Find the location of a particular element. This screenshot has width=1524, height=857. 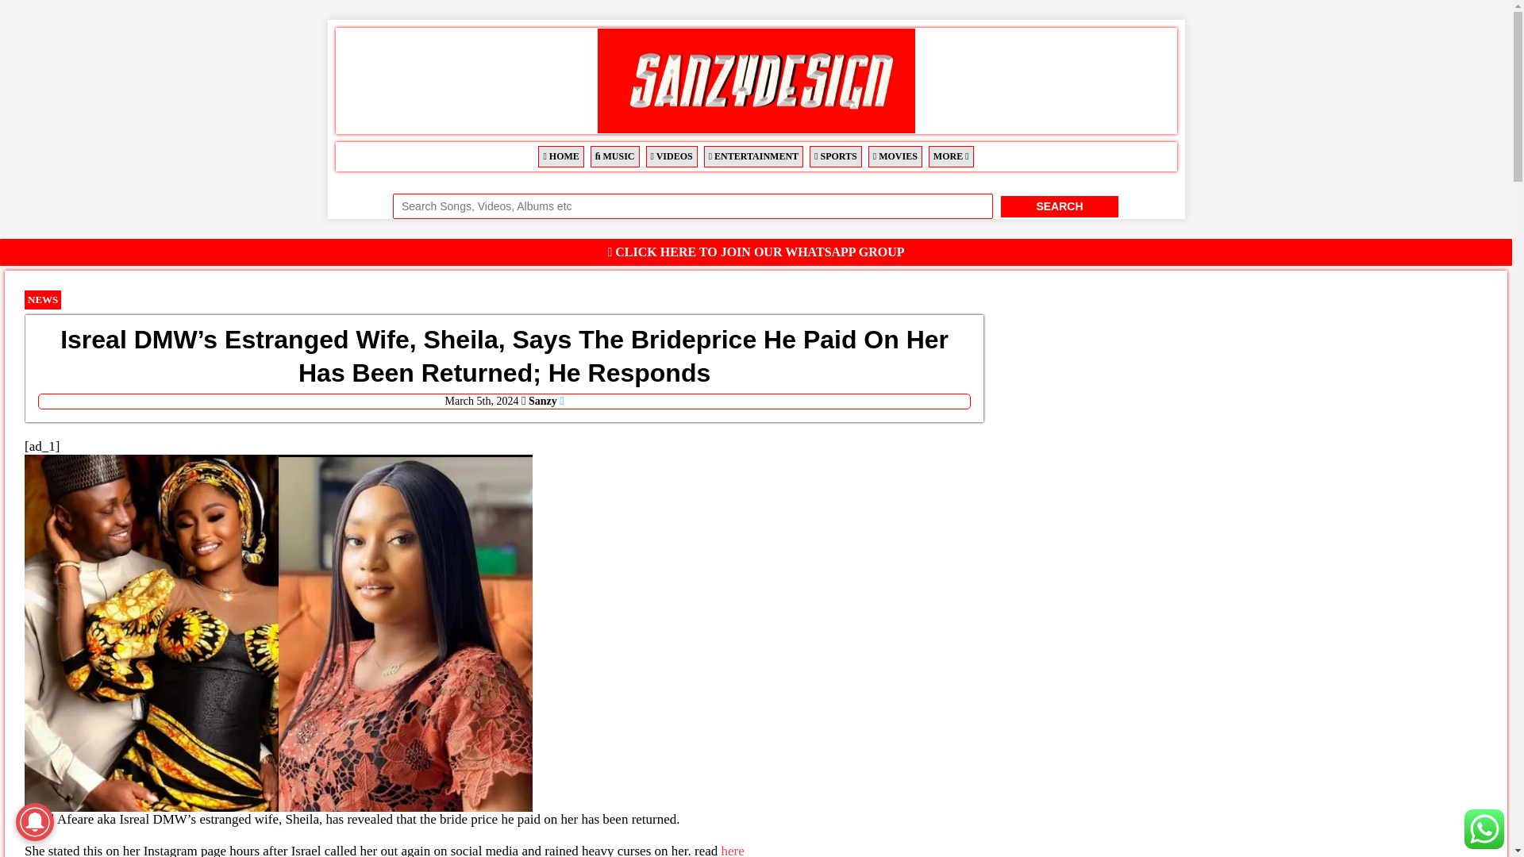

Promote Your Song Now! is located at coordinates (1484, 828).